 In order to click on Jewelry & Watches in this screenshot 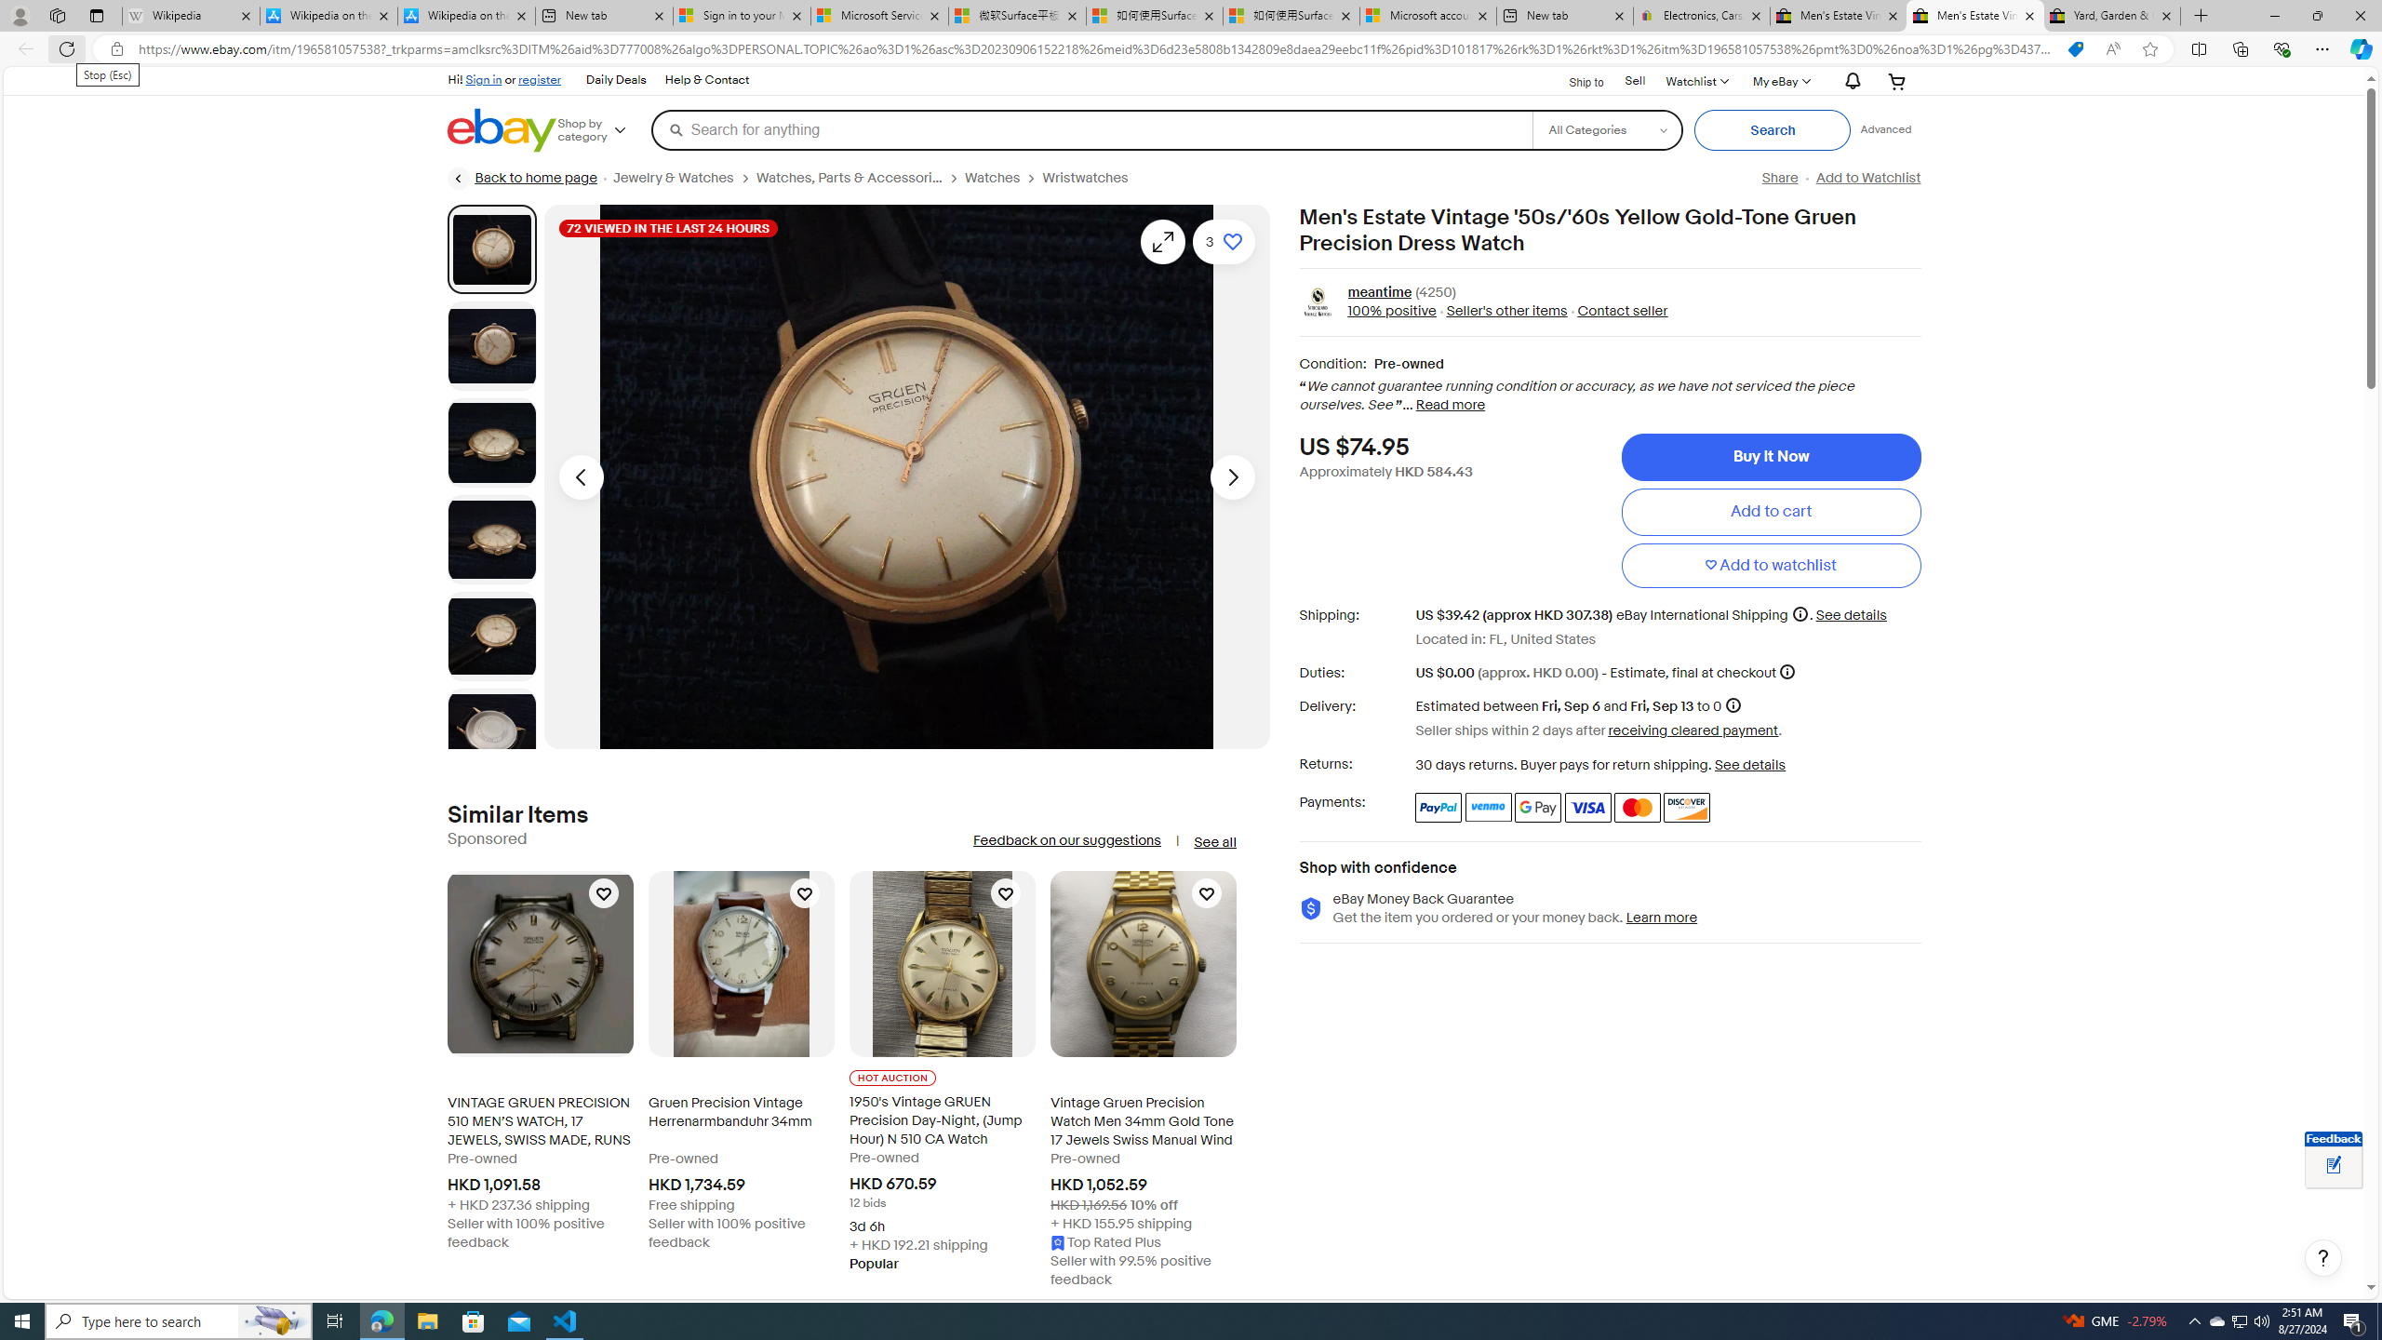, I will do `click(685, 178)`.